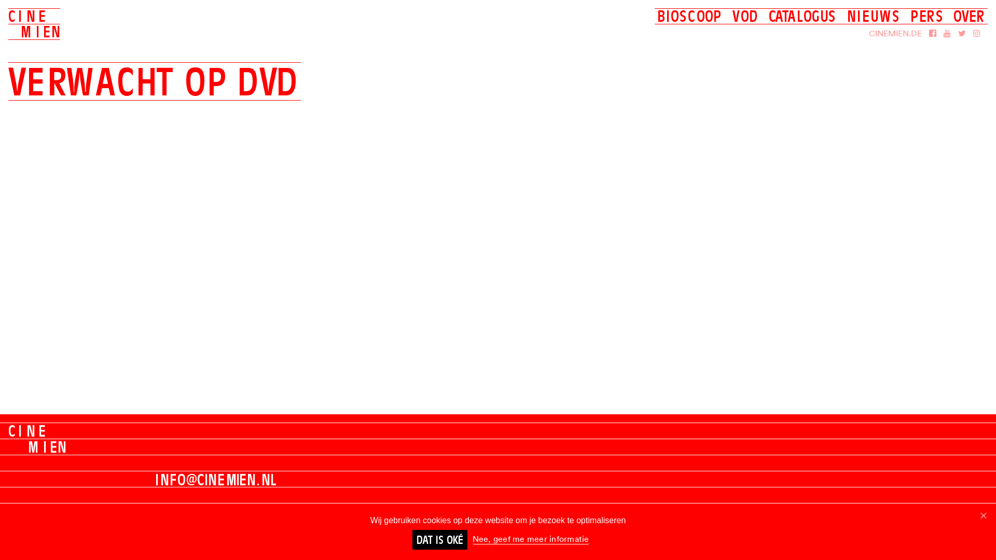 This screenshot has width=996, height=560. Describe the element at coordinates (969, 16) in the screenshot. I see `OVER` at that location.